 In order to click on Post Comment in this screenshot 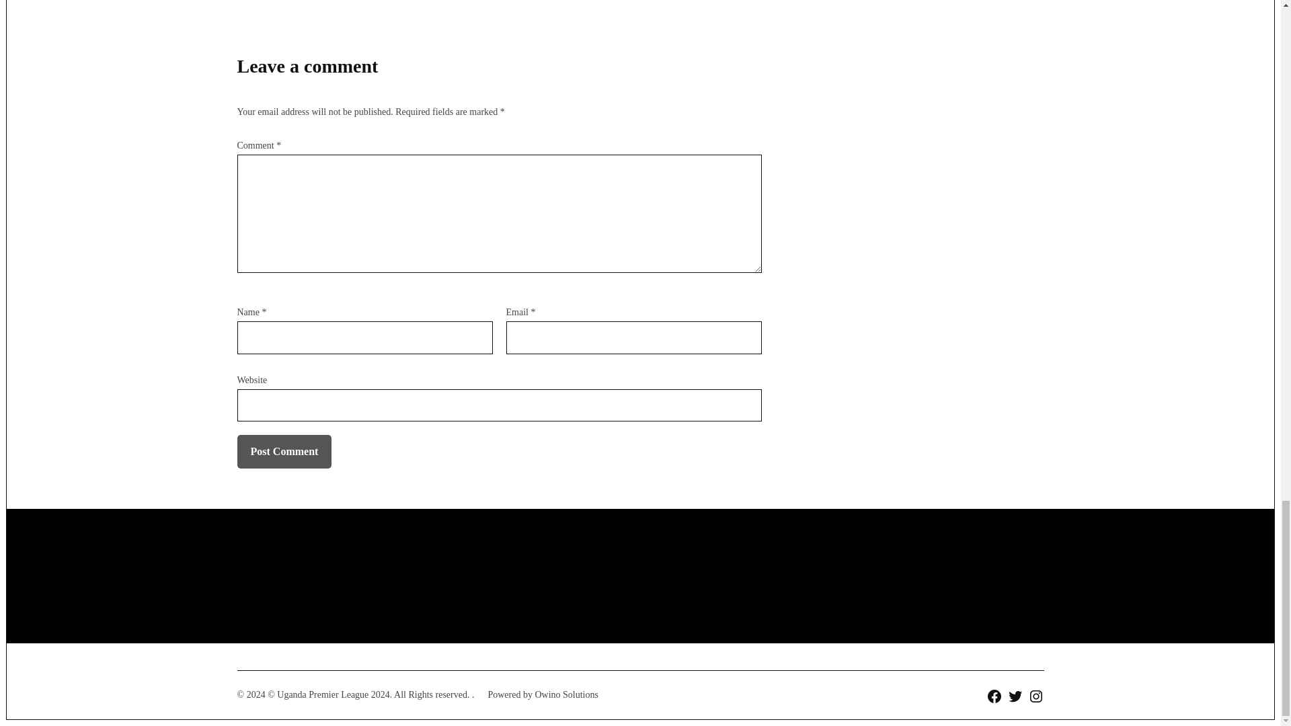, I will do `click(284, 451)`.